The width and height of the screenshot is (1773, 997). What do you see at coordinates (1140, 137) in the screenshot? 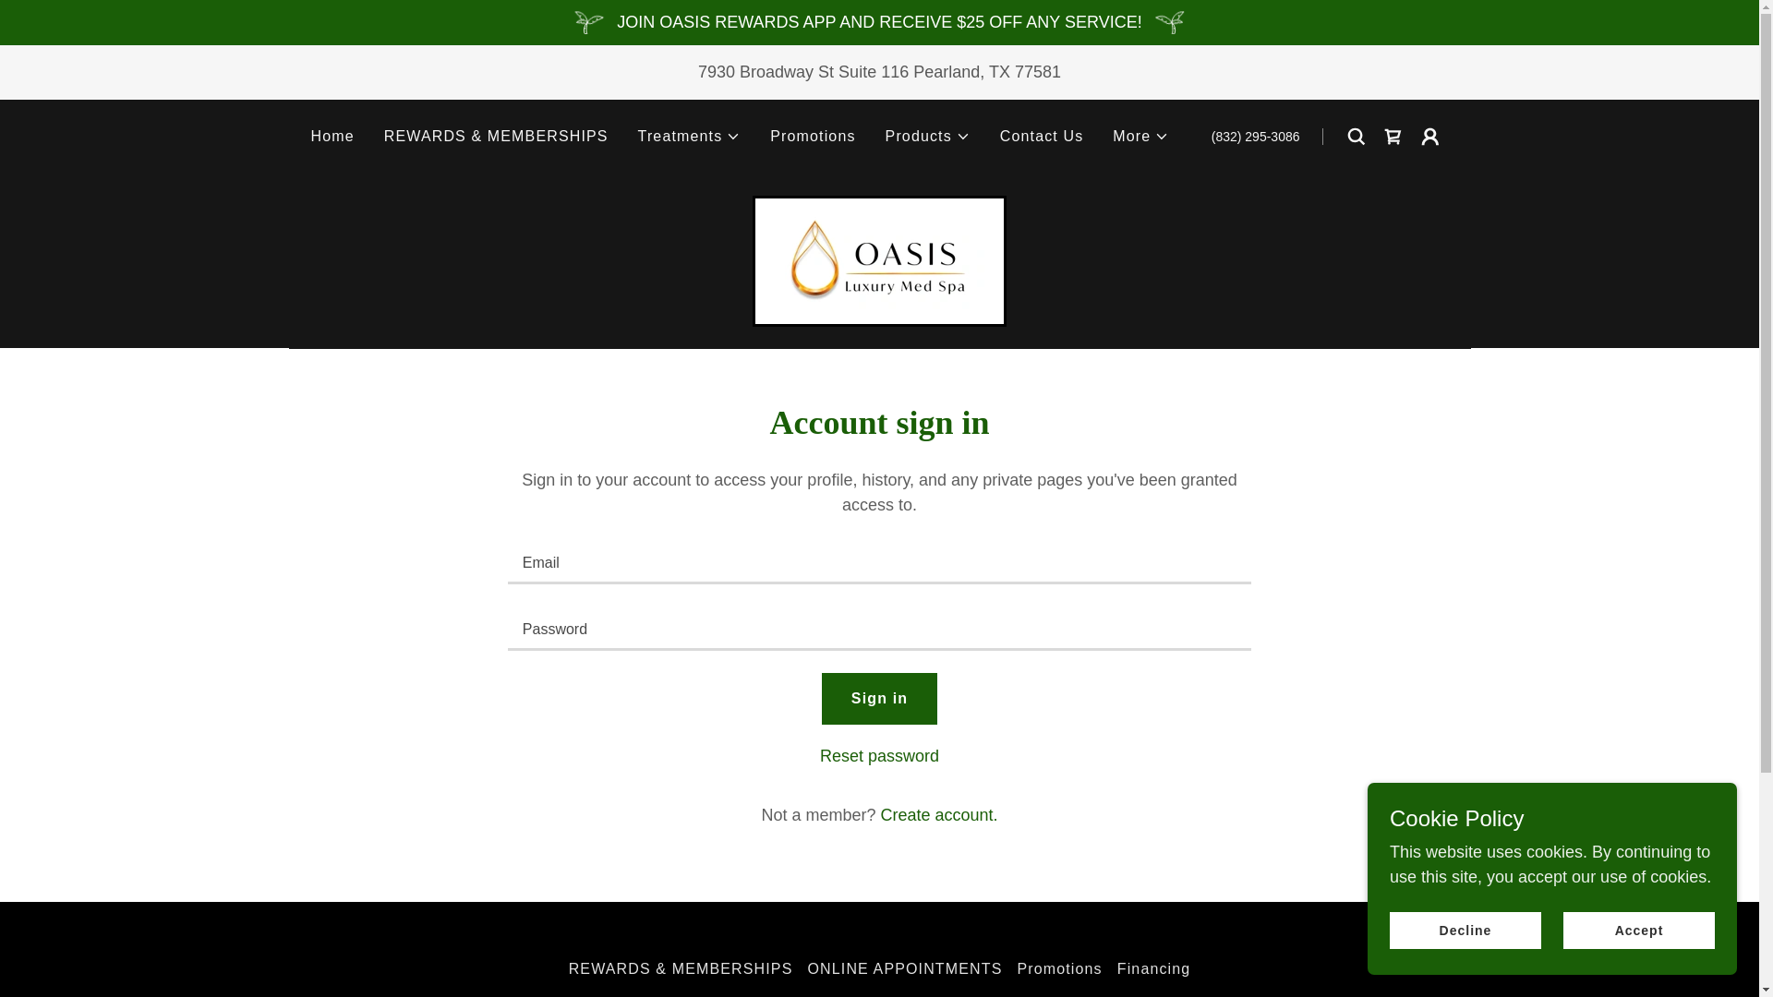
I see `More` at bounding box center [1140, 137].